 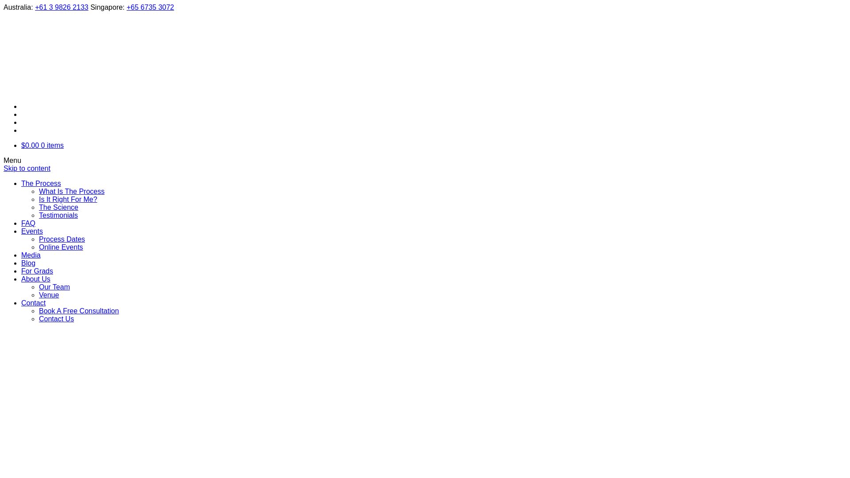 I want to click on Is It Right For Me?, so click(x=68, y=199).